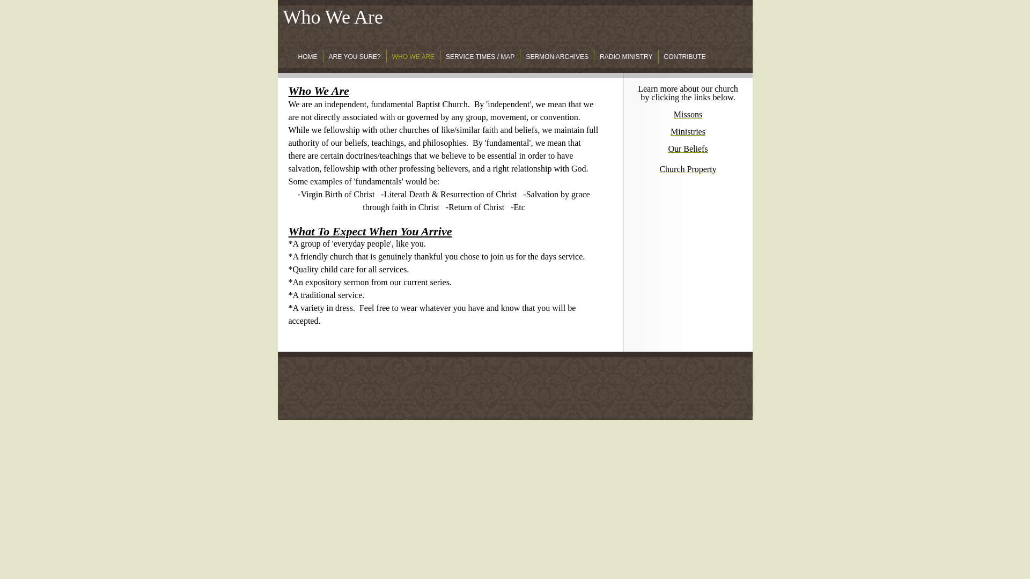 This screenshot has height=579, width=1030. Describe the element at coordinates (355, 56) in the screenshot. I see `Are You Sure?` at that location.